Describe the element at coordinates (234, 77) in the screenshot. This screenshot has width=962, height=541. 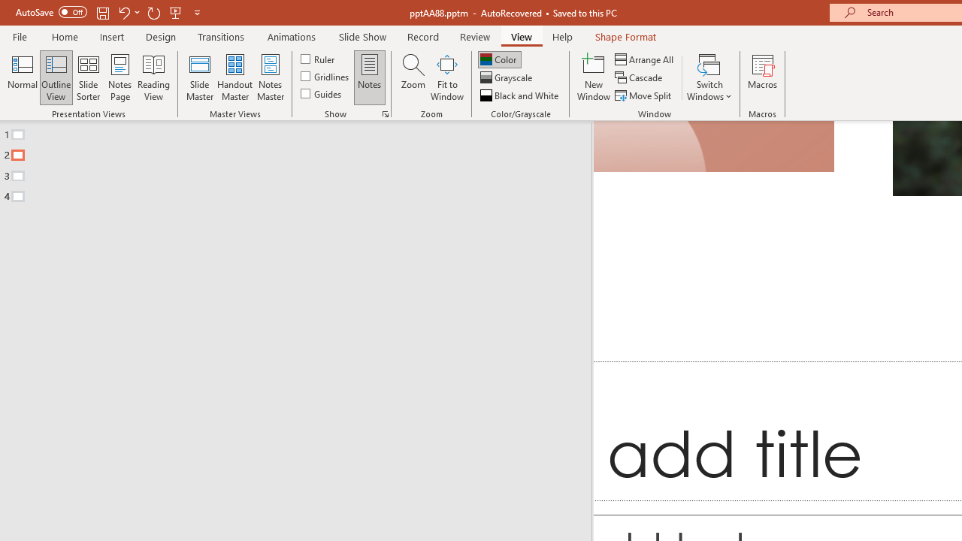
I see `Handout Master` at that location.